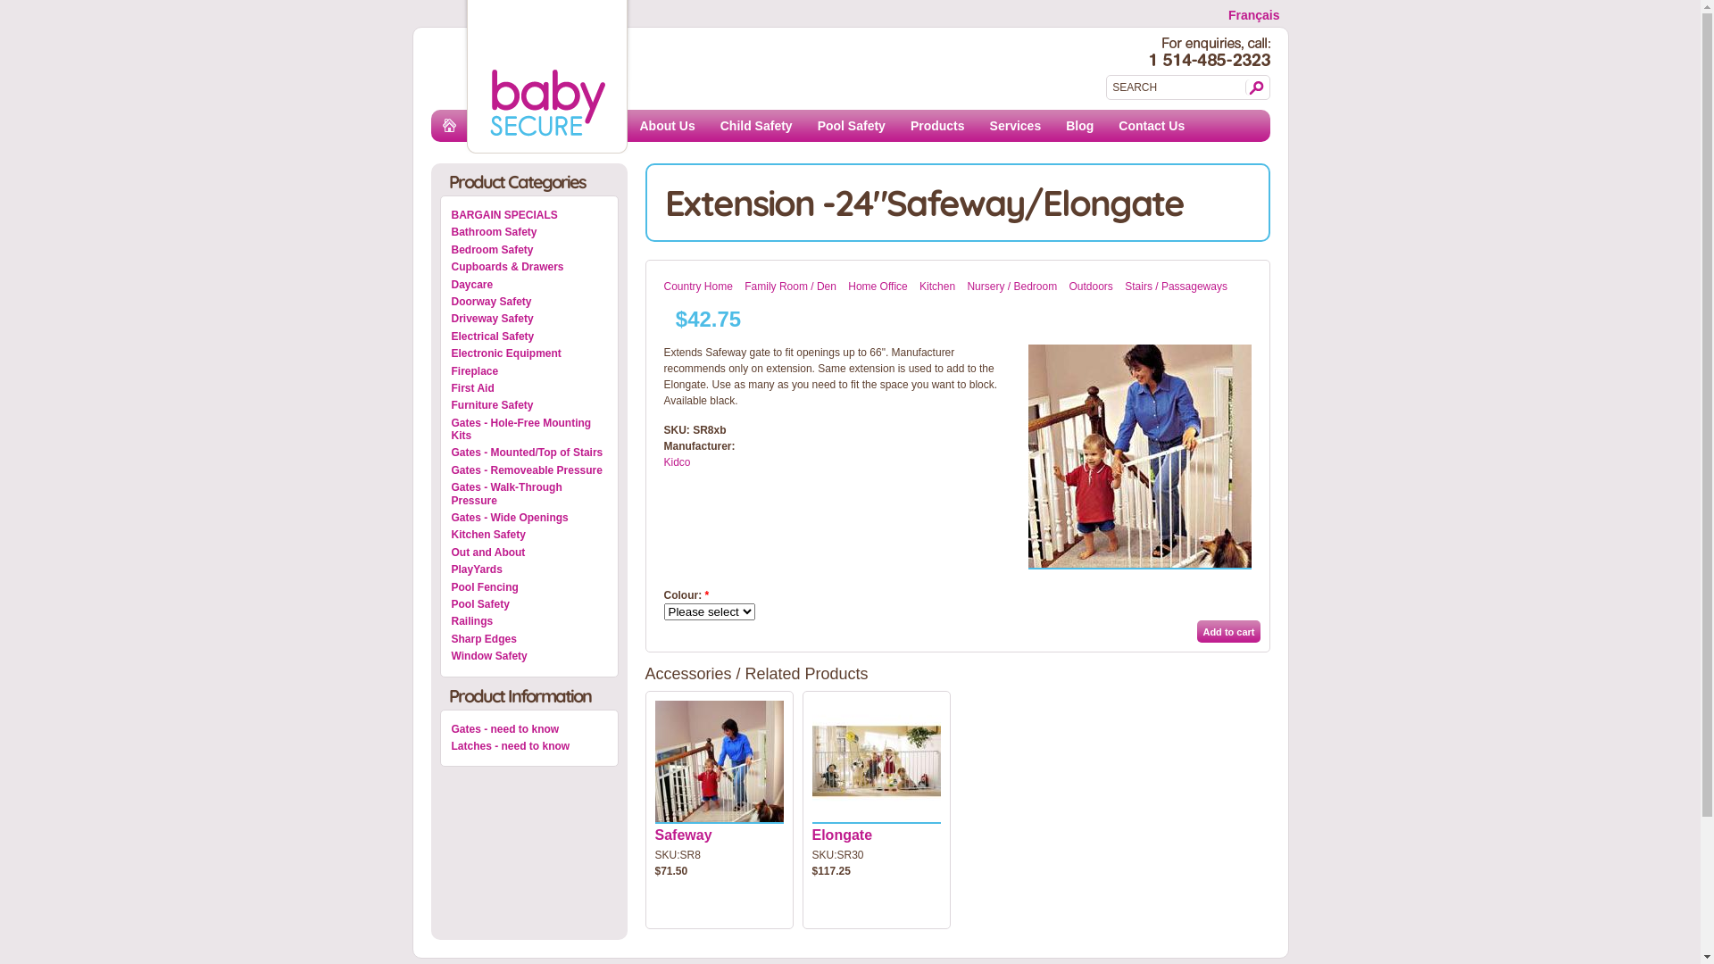  Describe the element at coordinates (757, 126) in the screenshot. I see `Child Safety` at that location.